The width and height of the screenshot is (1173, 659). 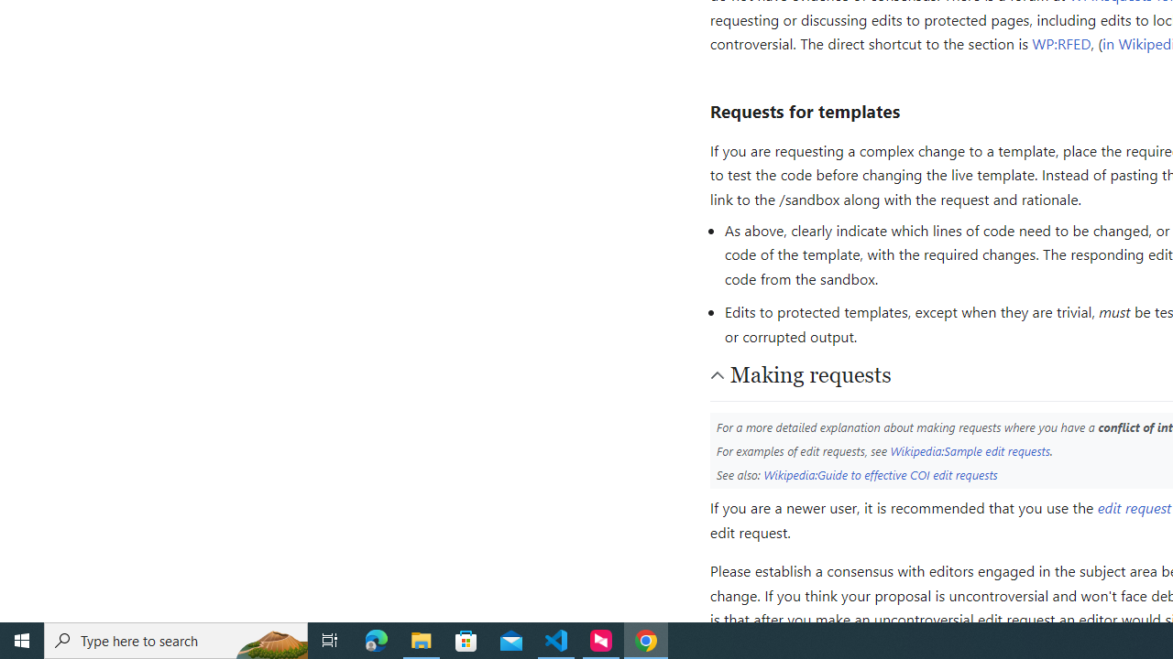 What do you see at coordinates (970, 450) in the screenshot?
I see `Wikipedia:Sample edit requests` at bounding box center [970, 450].